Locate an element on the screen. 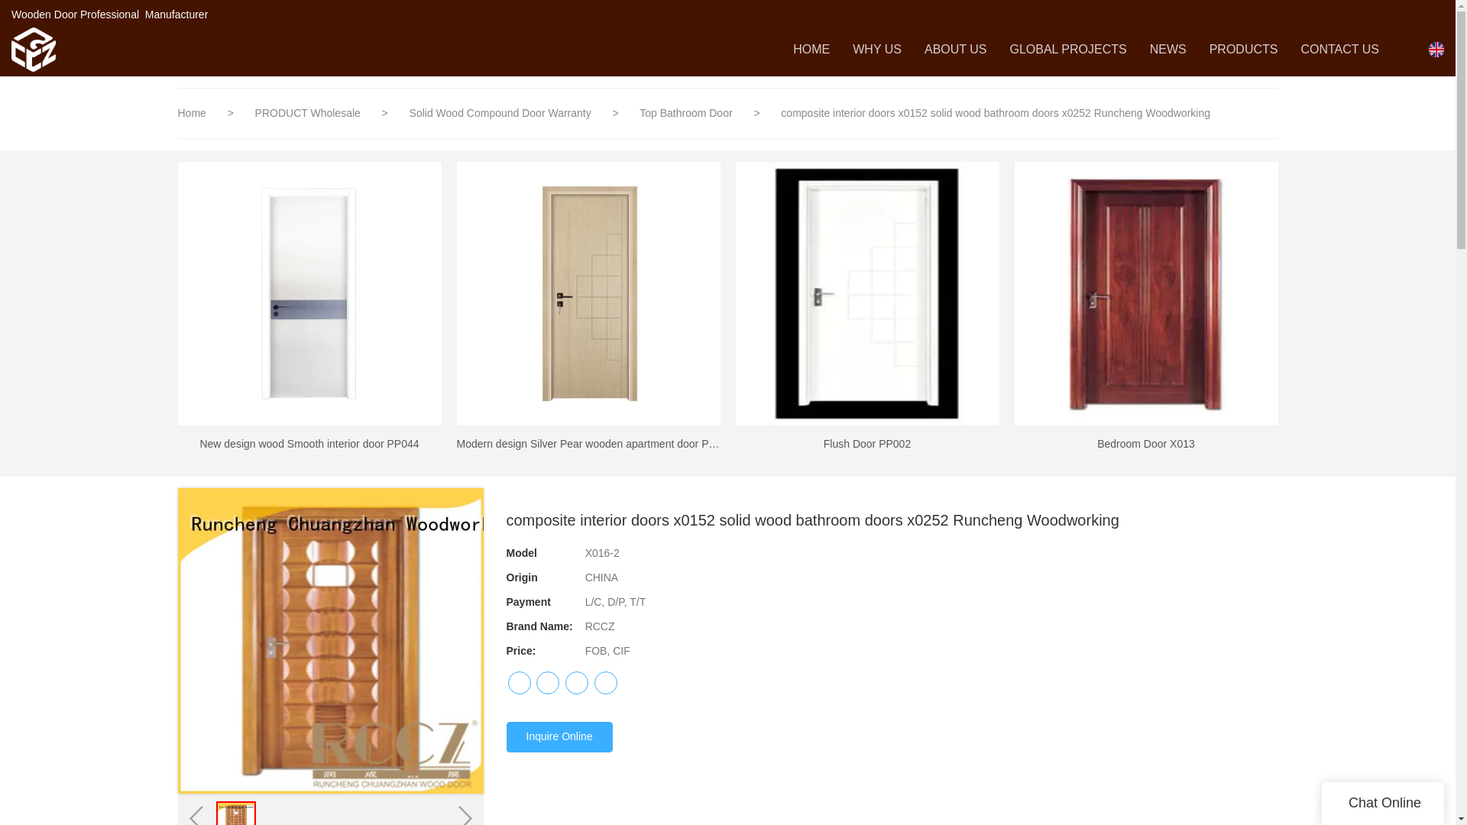  Top Bathroom Door is located at coordinates (687, 113).